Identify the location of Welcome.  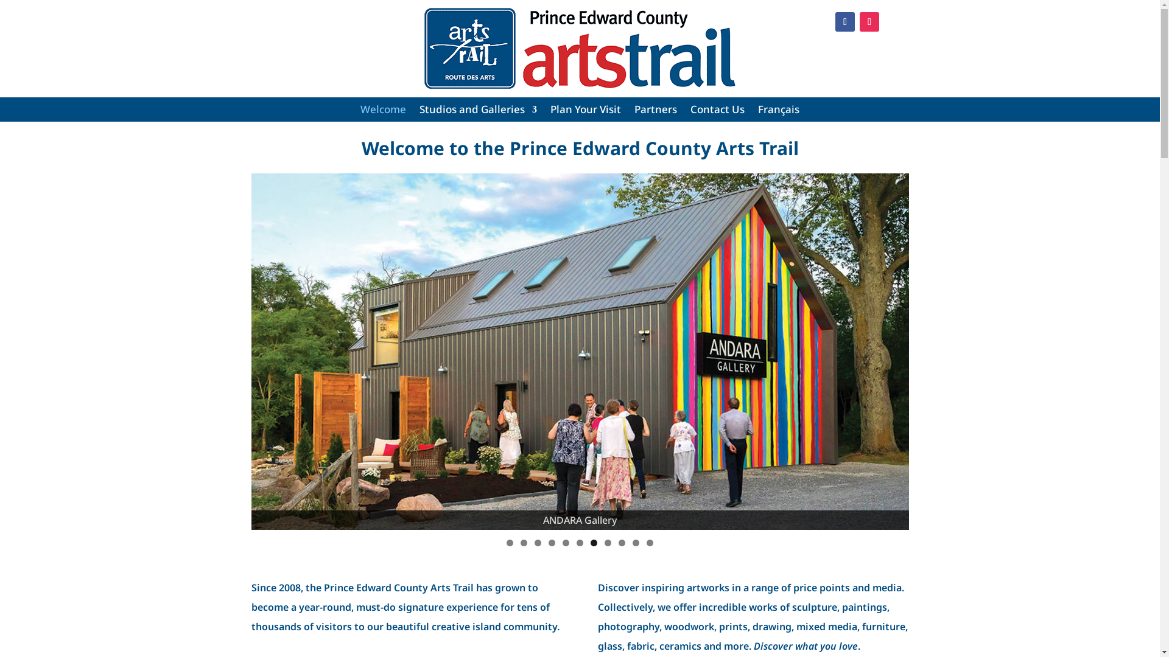
(384, 112).